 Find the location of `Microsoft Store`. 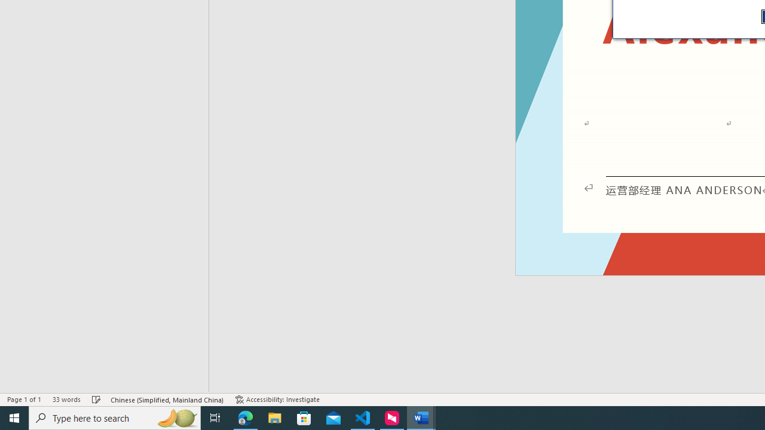

Microsoft Store is located at coordinates (304, 418).